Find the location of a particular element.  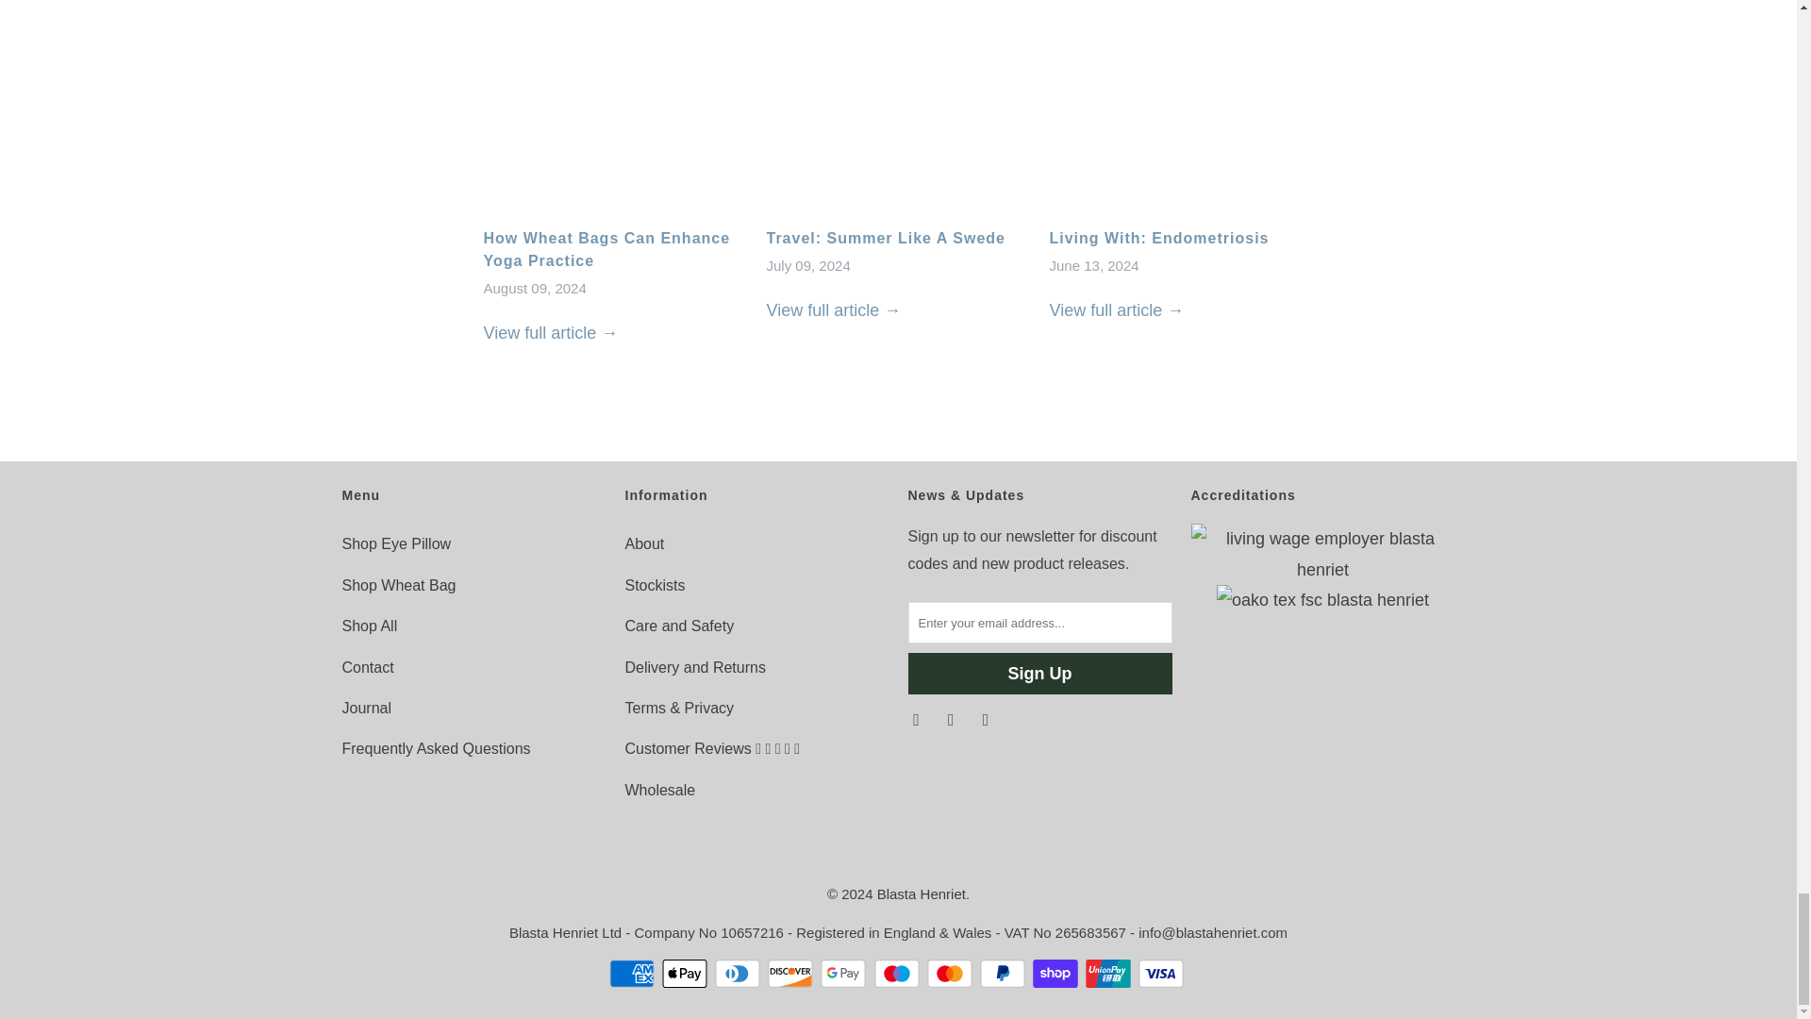

PayPal is located at coordinates (1004, 974).